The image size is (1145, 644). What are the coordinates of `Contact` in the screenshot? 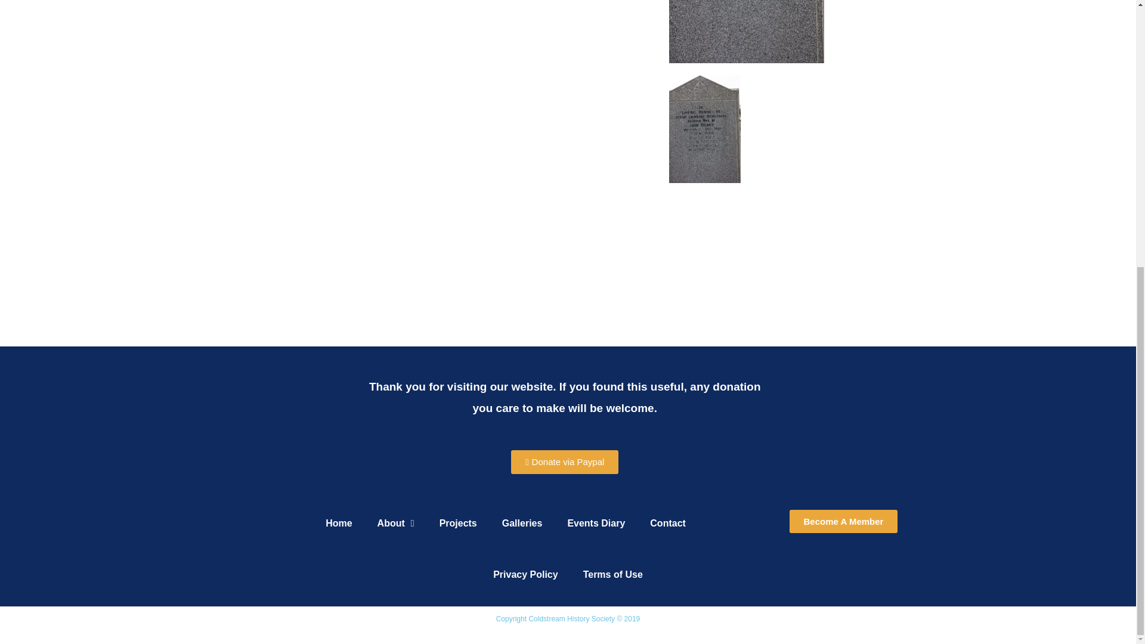 It's located at (667, 524).